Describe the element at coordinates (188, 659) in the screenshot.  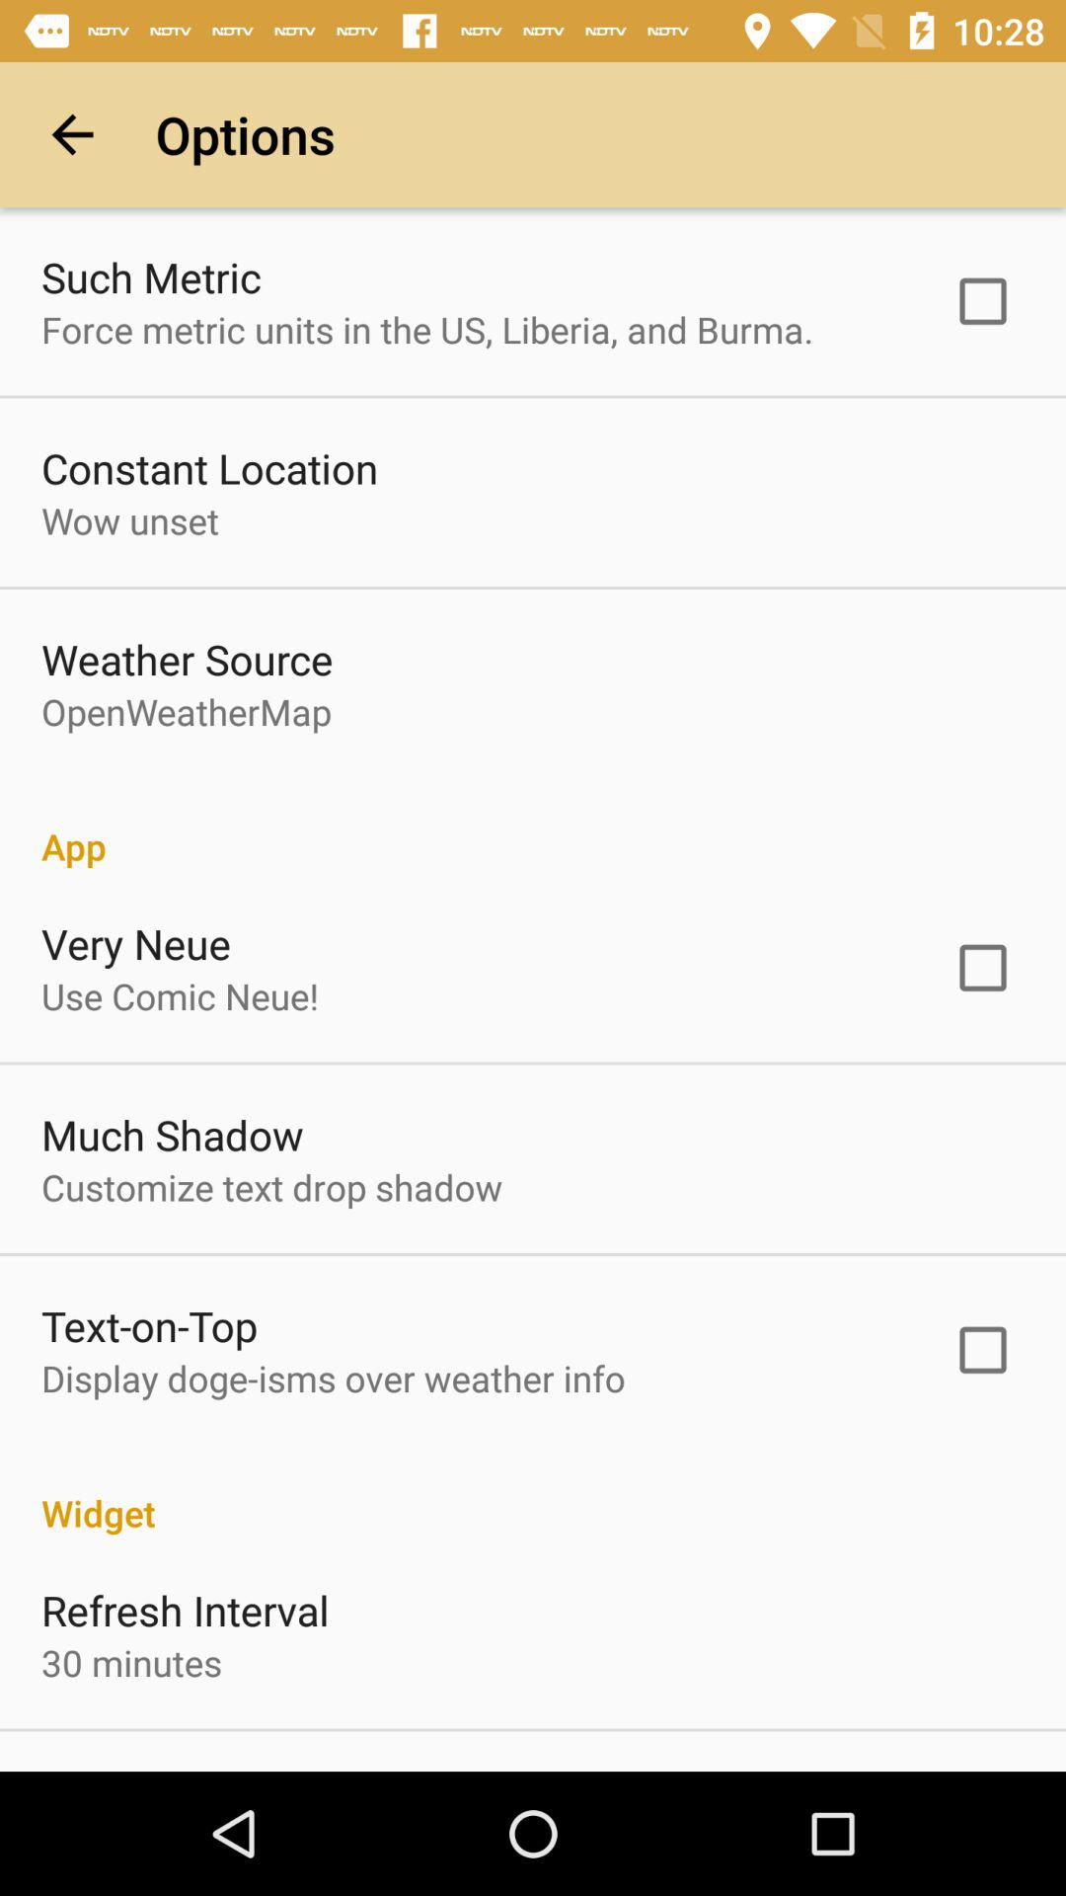
I see `turn on weather source` at that location.